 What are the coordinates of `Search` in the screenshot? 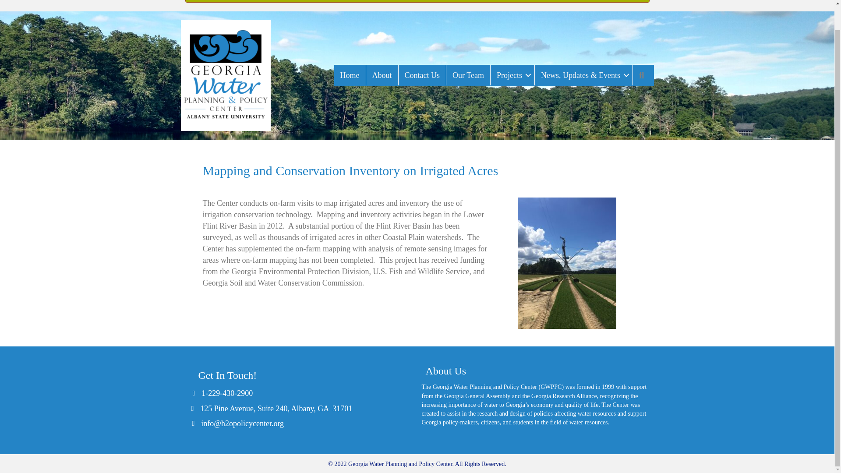 It's located at (643, 75).